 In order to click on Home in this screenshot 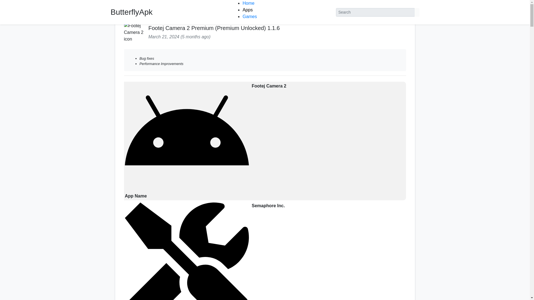, I will do `click(130, 11)`.